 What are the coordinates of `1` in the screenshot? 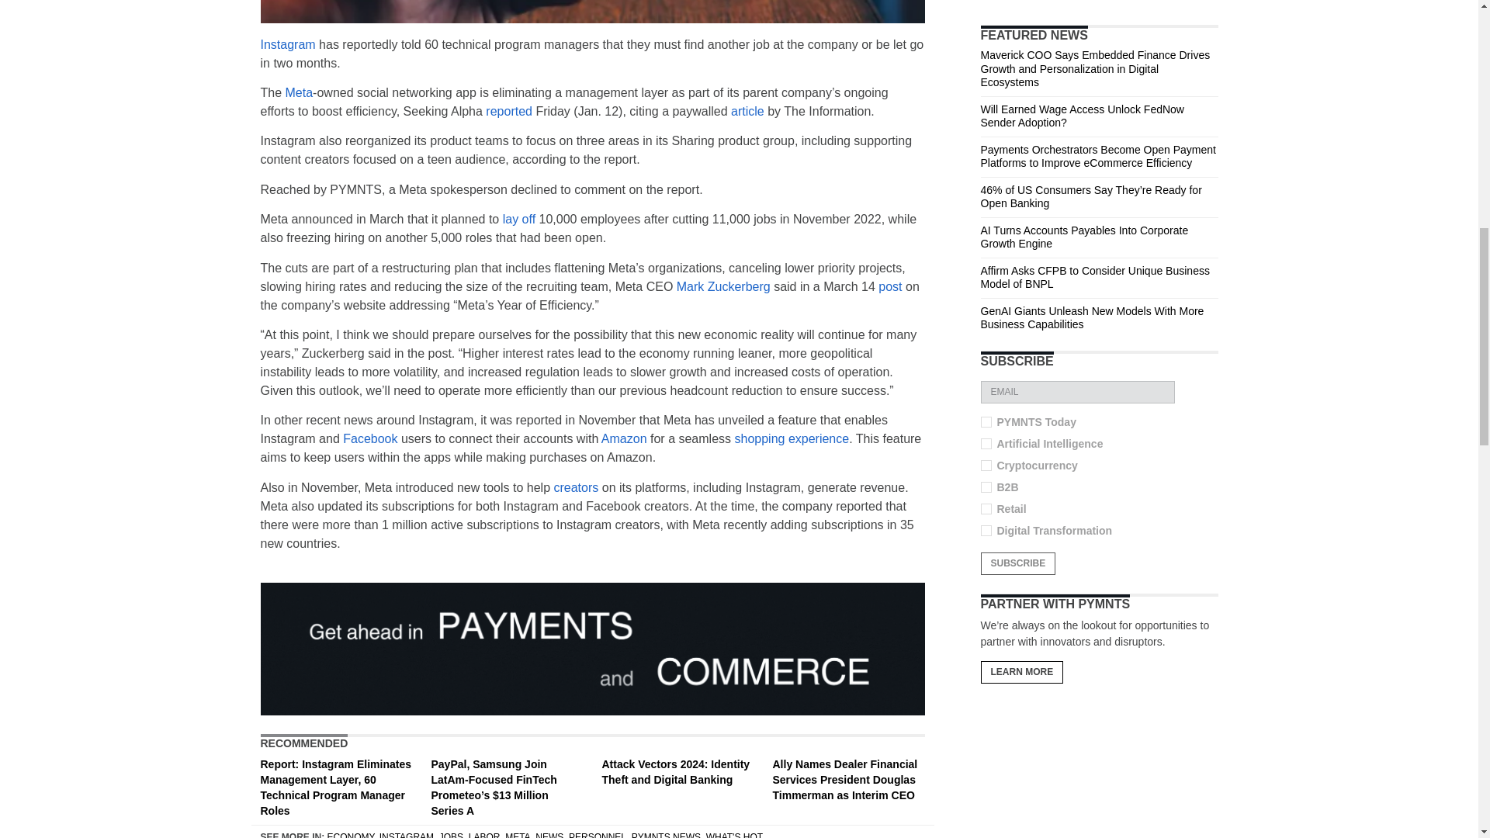 It's located at (986, 531).